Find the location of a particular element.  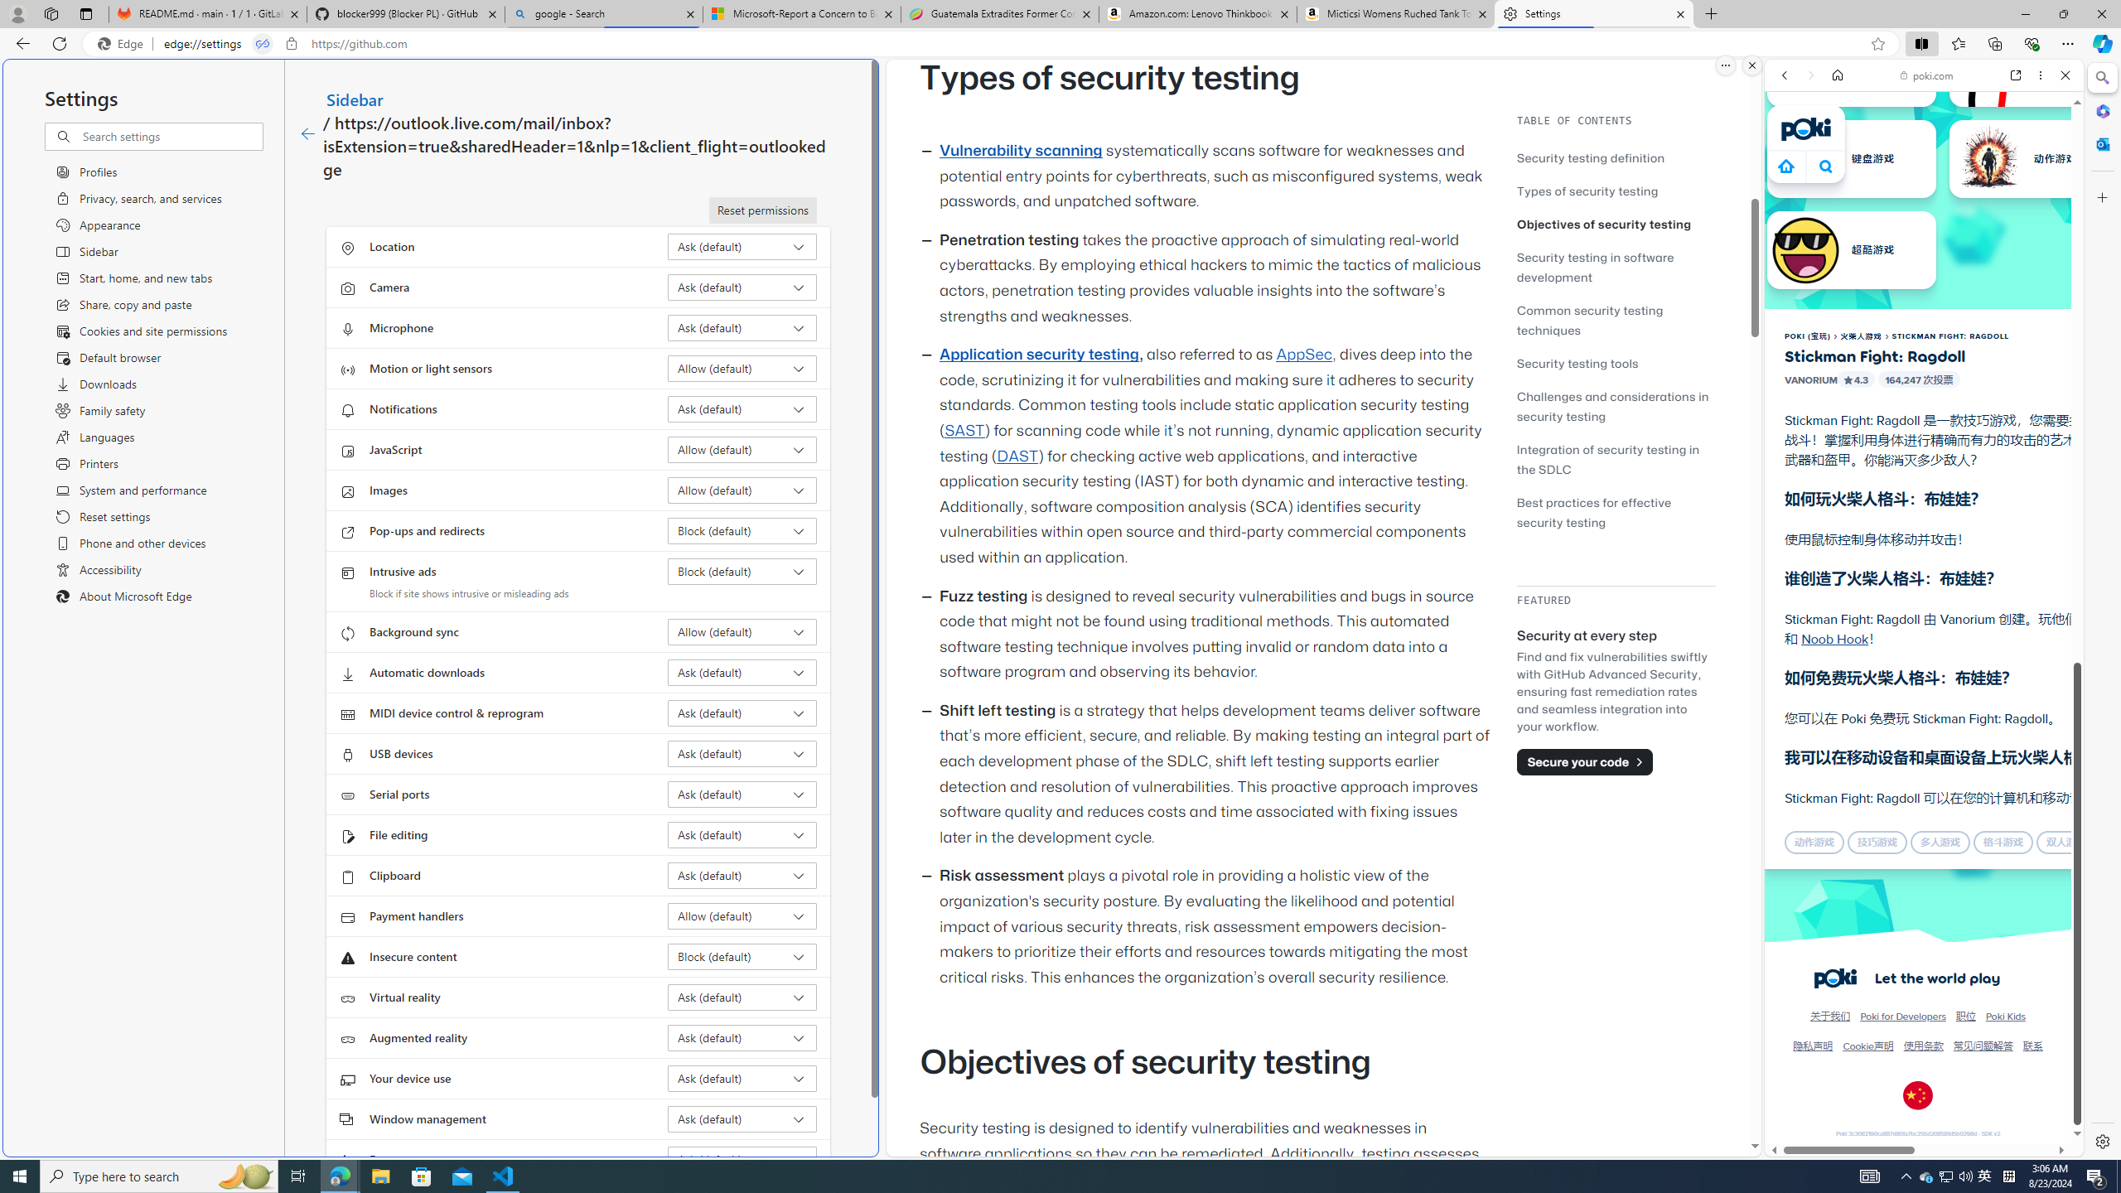

Poki is located at coordinates (1917, 1099).